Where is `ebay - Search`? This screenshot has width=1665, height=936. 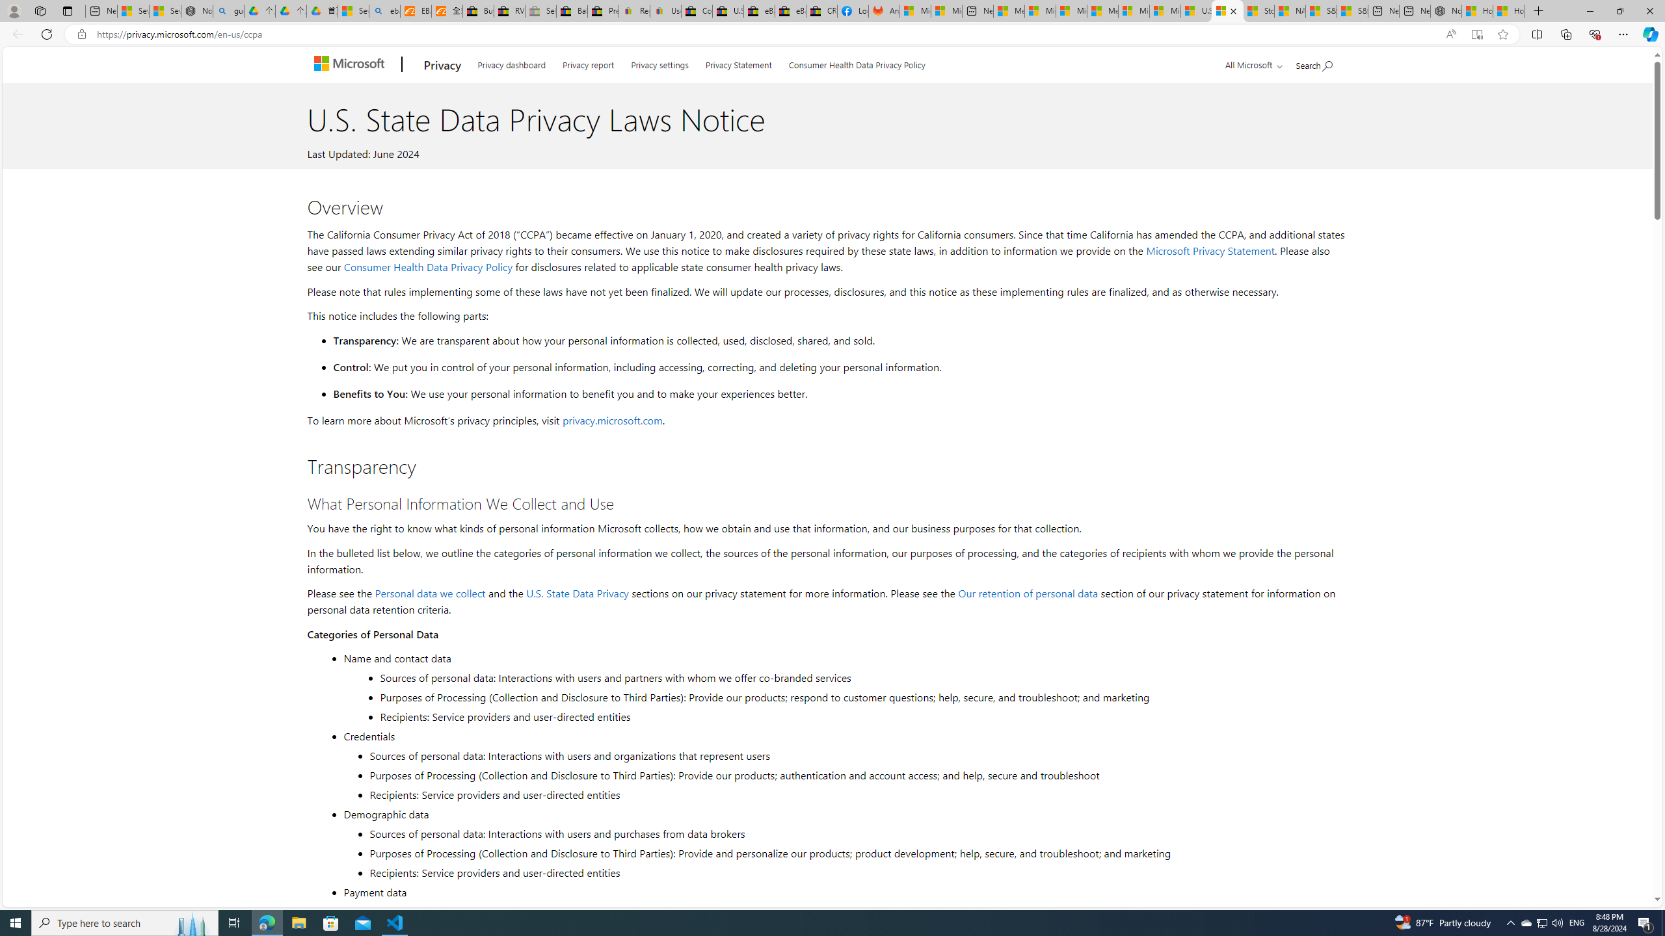
ebay - Search is located at coordinates (384, 11).